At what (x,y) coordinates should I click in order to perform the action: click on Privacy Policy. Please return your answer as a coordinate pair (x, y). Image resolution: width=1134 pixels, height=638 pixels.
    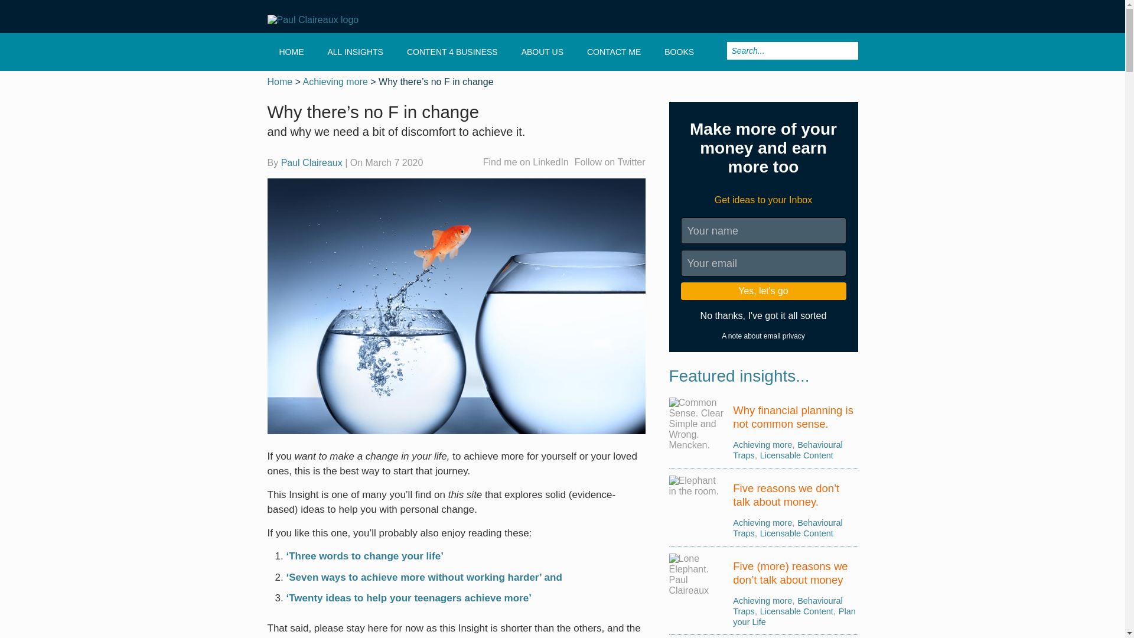
    Looking at the image, I should click on (763, 336).